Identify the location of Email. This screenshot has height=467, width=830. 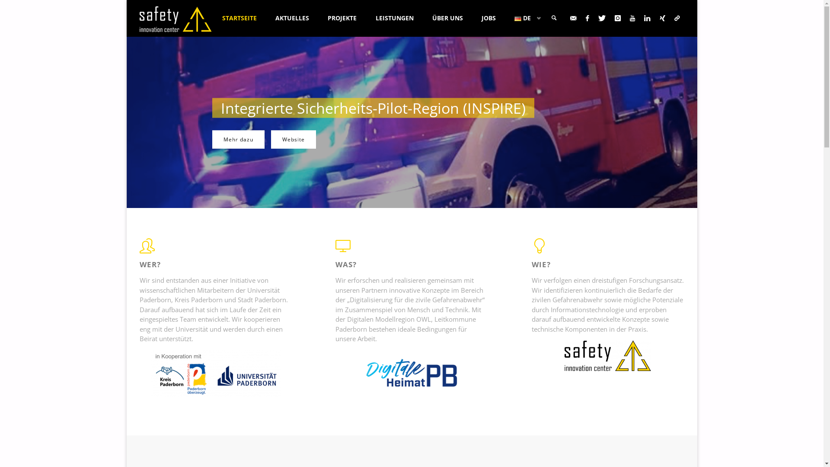
(573, 18).